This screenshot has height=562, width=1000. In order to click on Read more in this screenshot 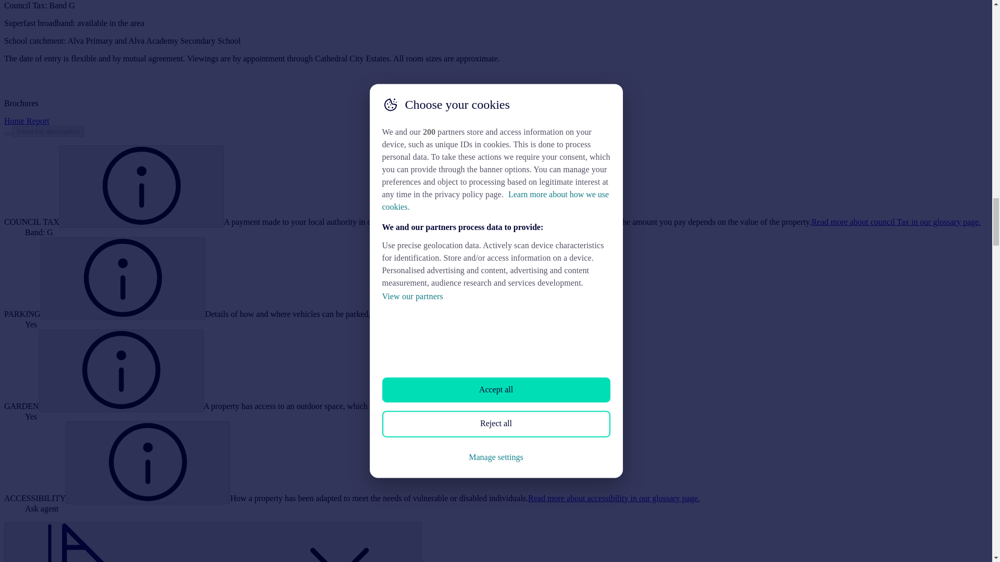, I will do `click(8, 133)`.